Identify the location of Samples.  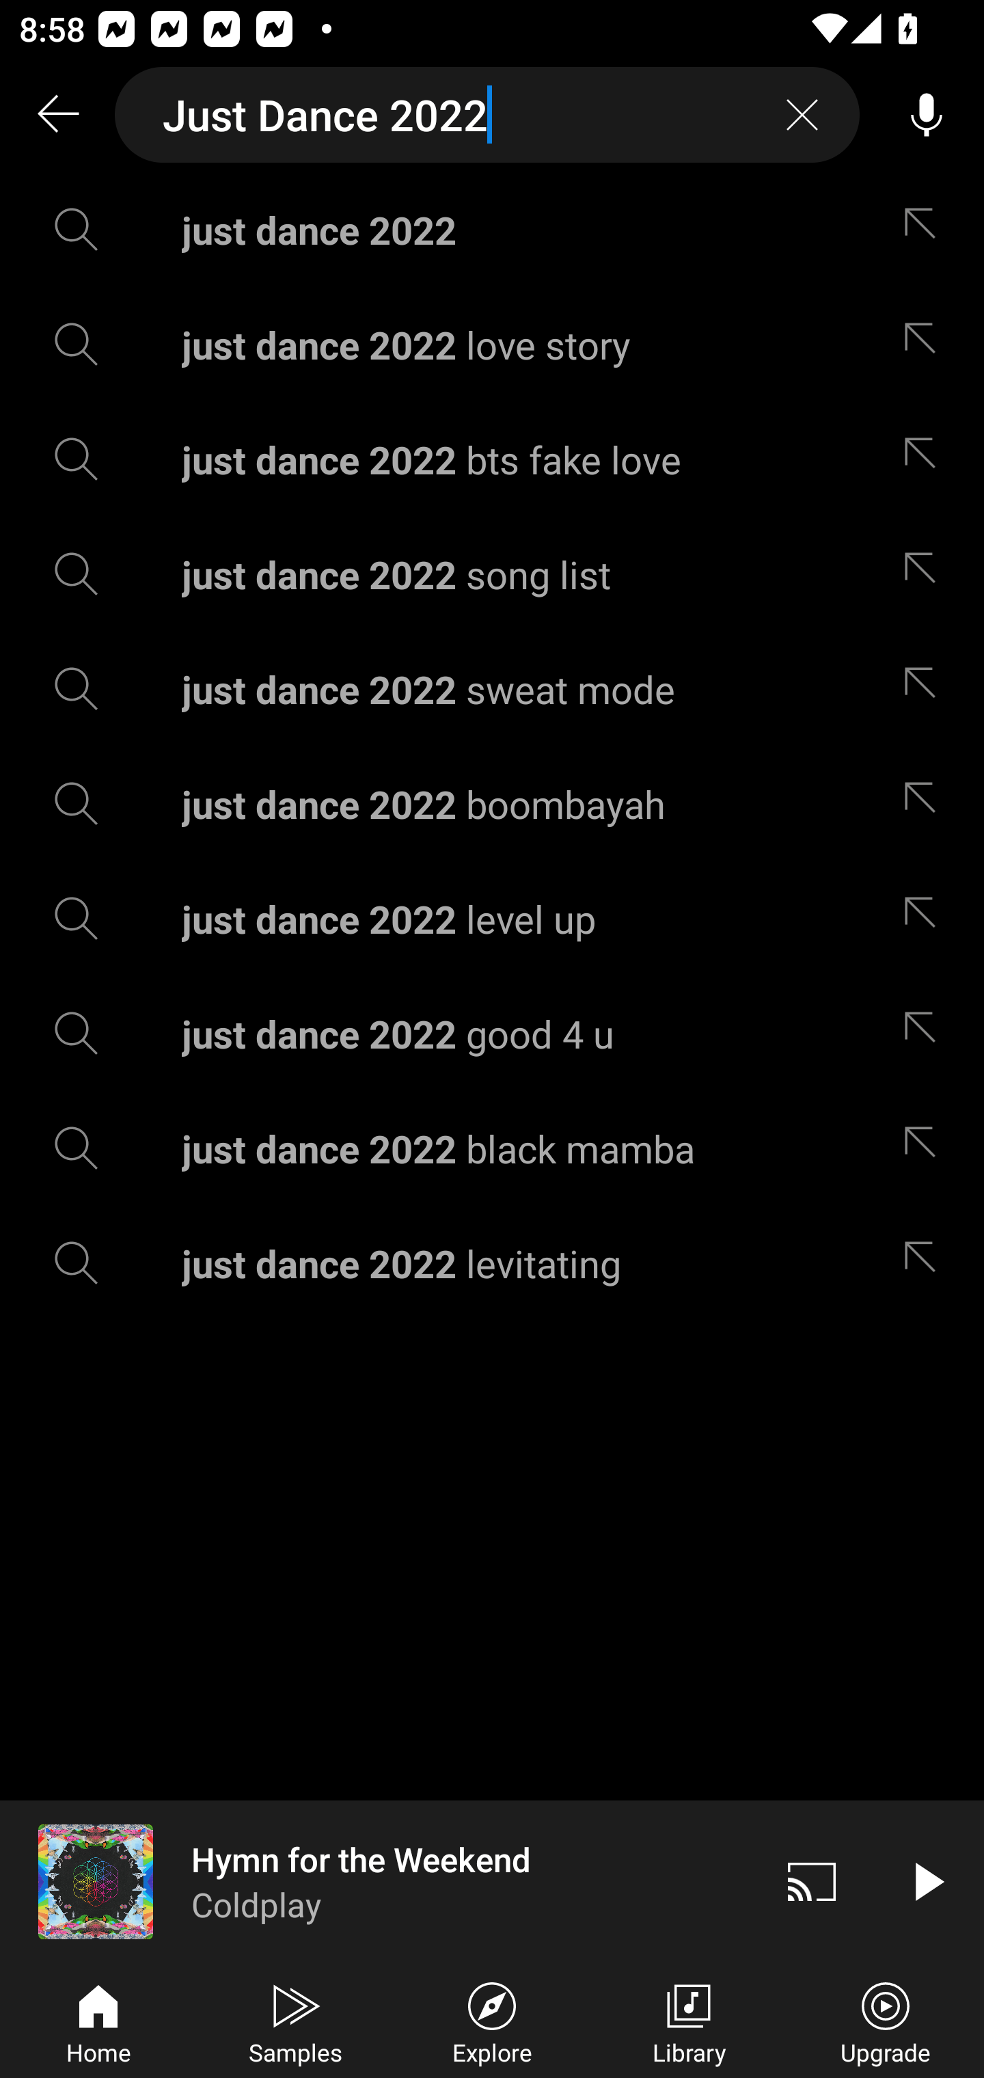
(295, 2021).